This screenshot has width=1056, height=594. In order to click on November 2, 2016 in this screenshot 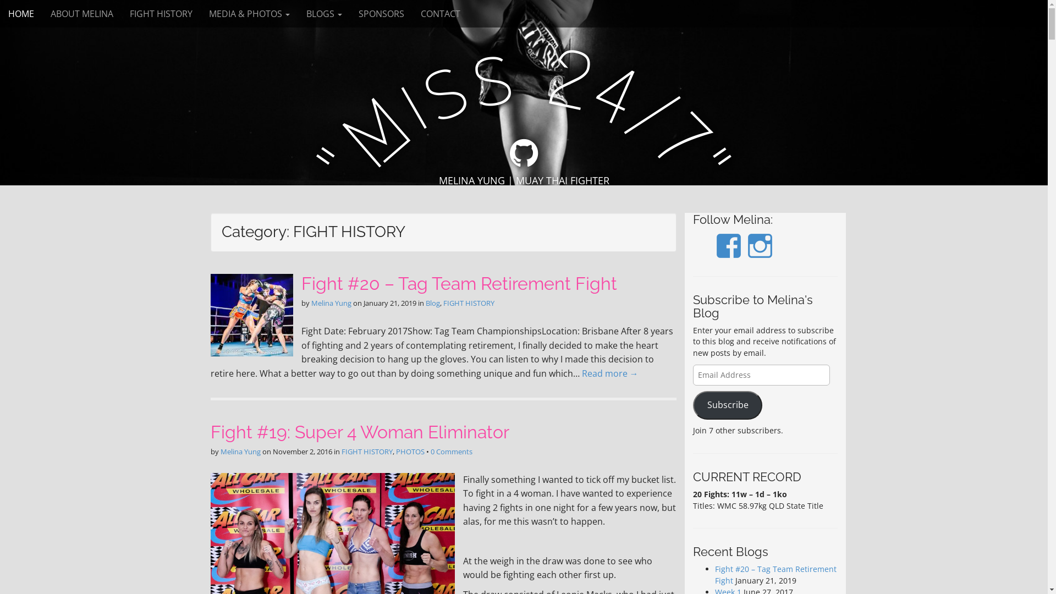, I will do `click(302, 452)`.